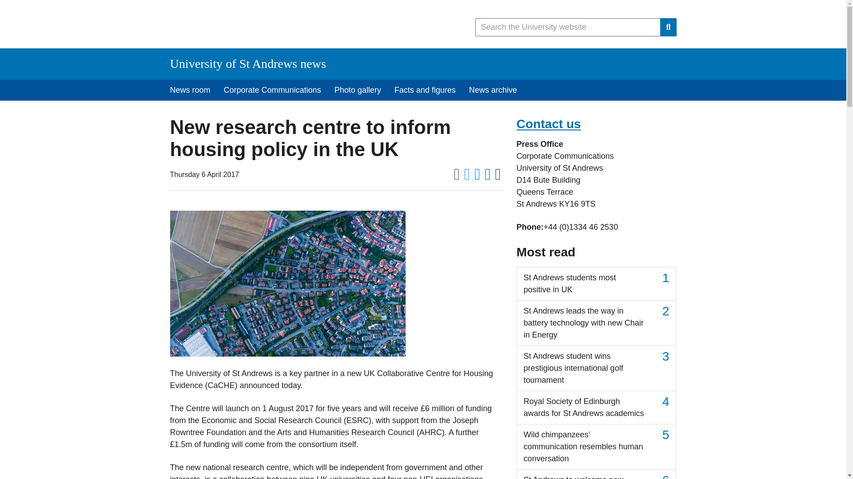  Describe the element at coordinates (596, 284) in the screenshot. I see `St Andrews students most positive in UK` at that location.